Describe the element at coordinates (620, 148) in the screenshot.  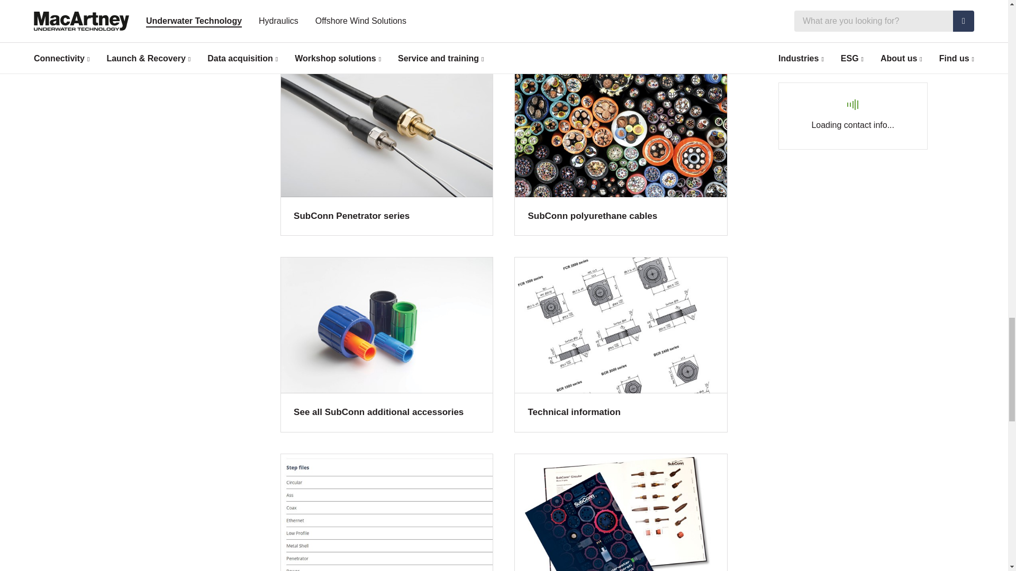
I see `SubConn polyurethane cables` at that location.